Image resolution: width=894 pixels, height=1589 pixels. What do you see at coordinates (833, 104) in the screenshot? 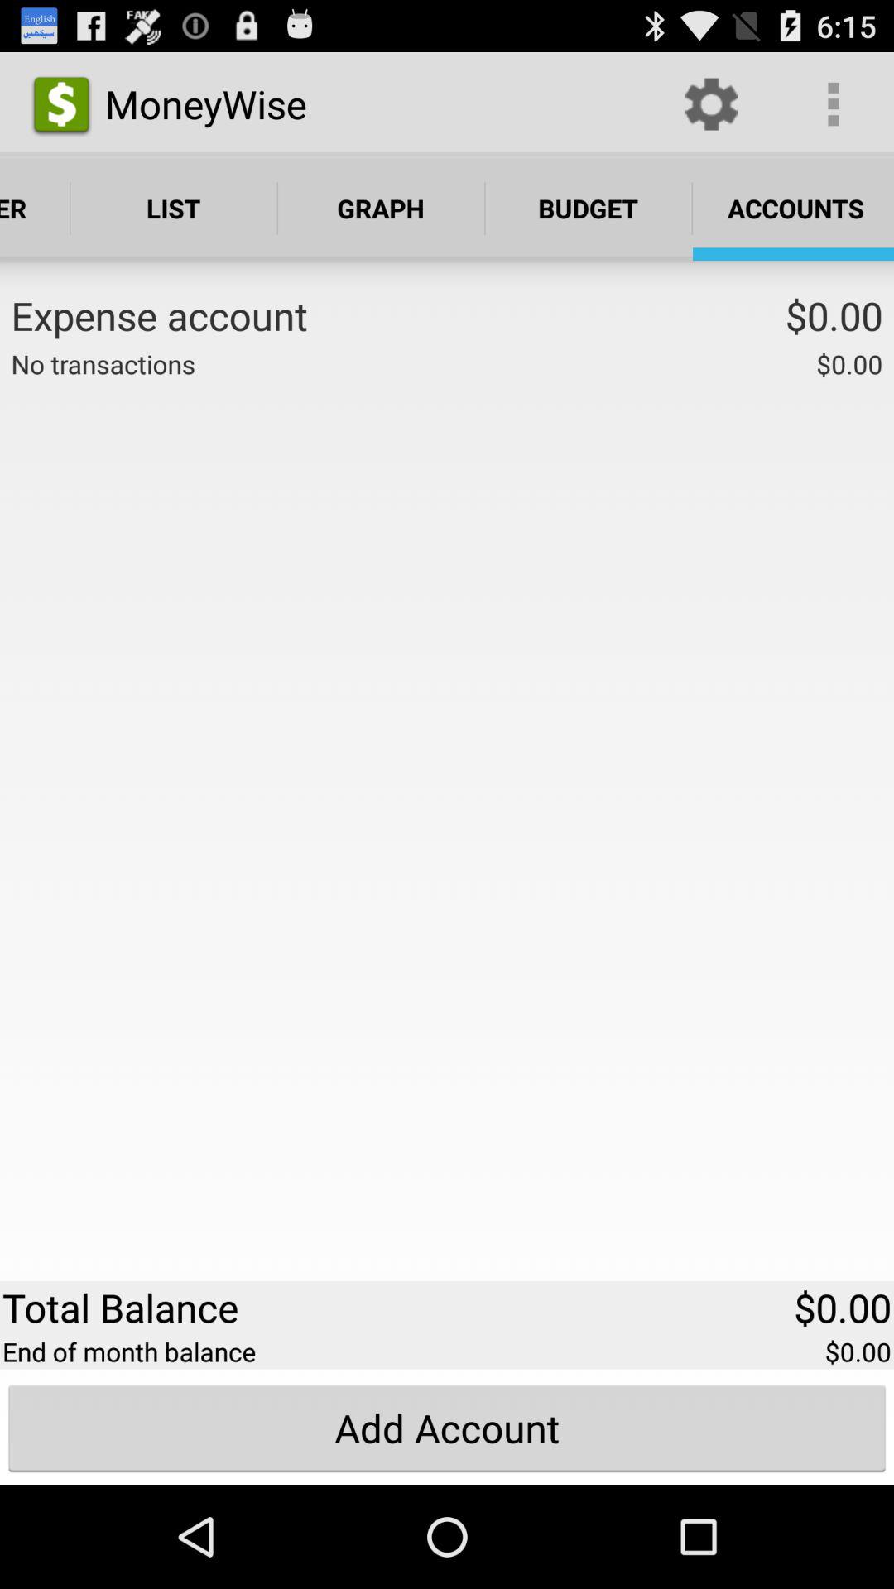
I see `turn on app above accounts app` at bounding box center [833, 104].